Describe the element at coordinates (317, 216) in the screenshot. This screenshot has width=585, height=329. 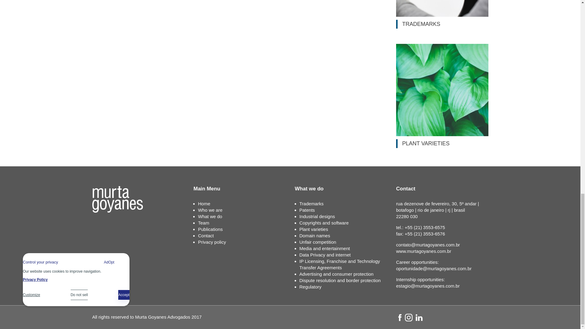
I see `Industrial designs` at that location.